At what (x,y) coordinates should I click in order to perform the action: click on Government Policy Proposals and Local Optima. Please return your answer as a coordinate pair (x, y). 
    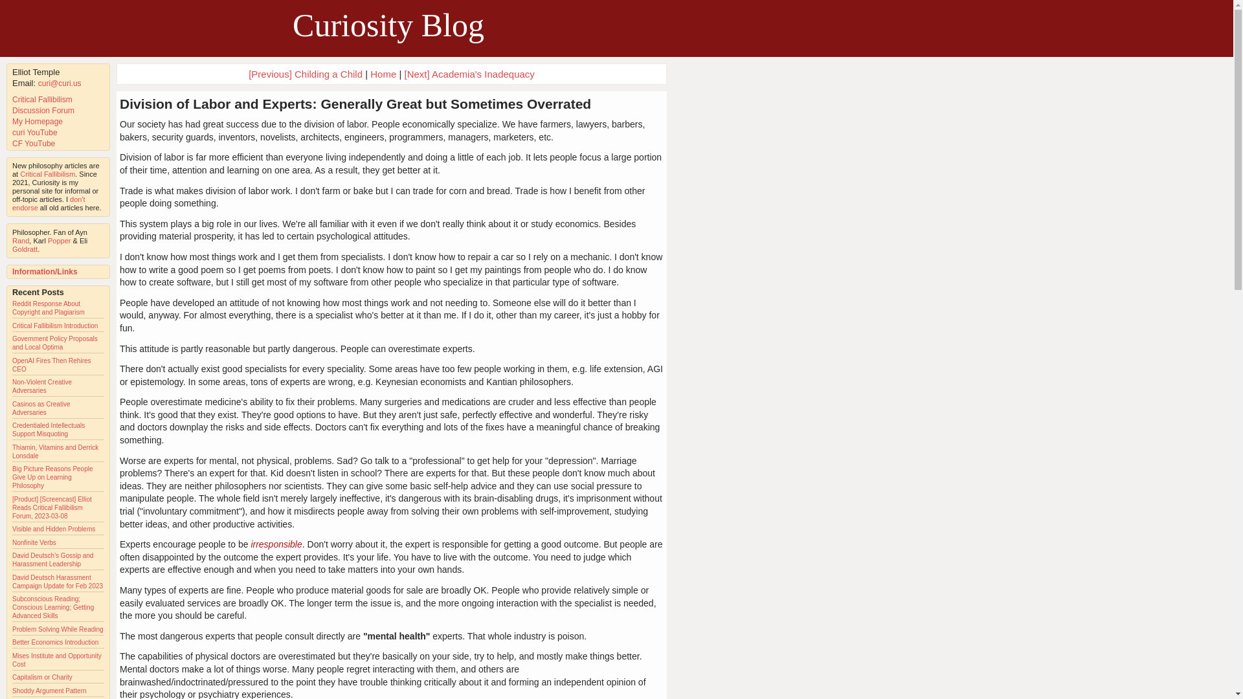
    Looking at the image, I should click on (55, 343).